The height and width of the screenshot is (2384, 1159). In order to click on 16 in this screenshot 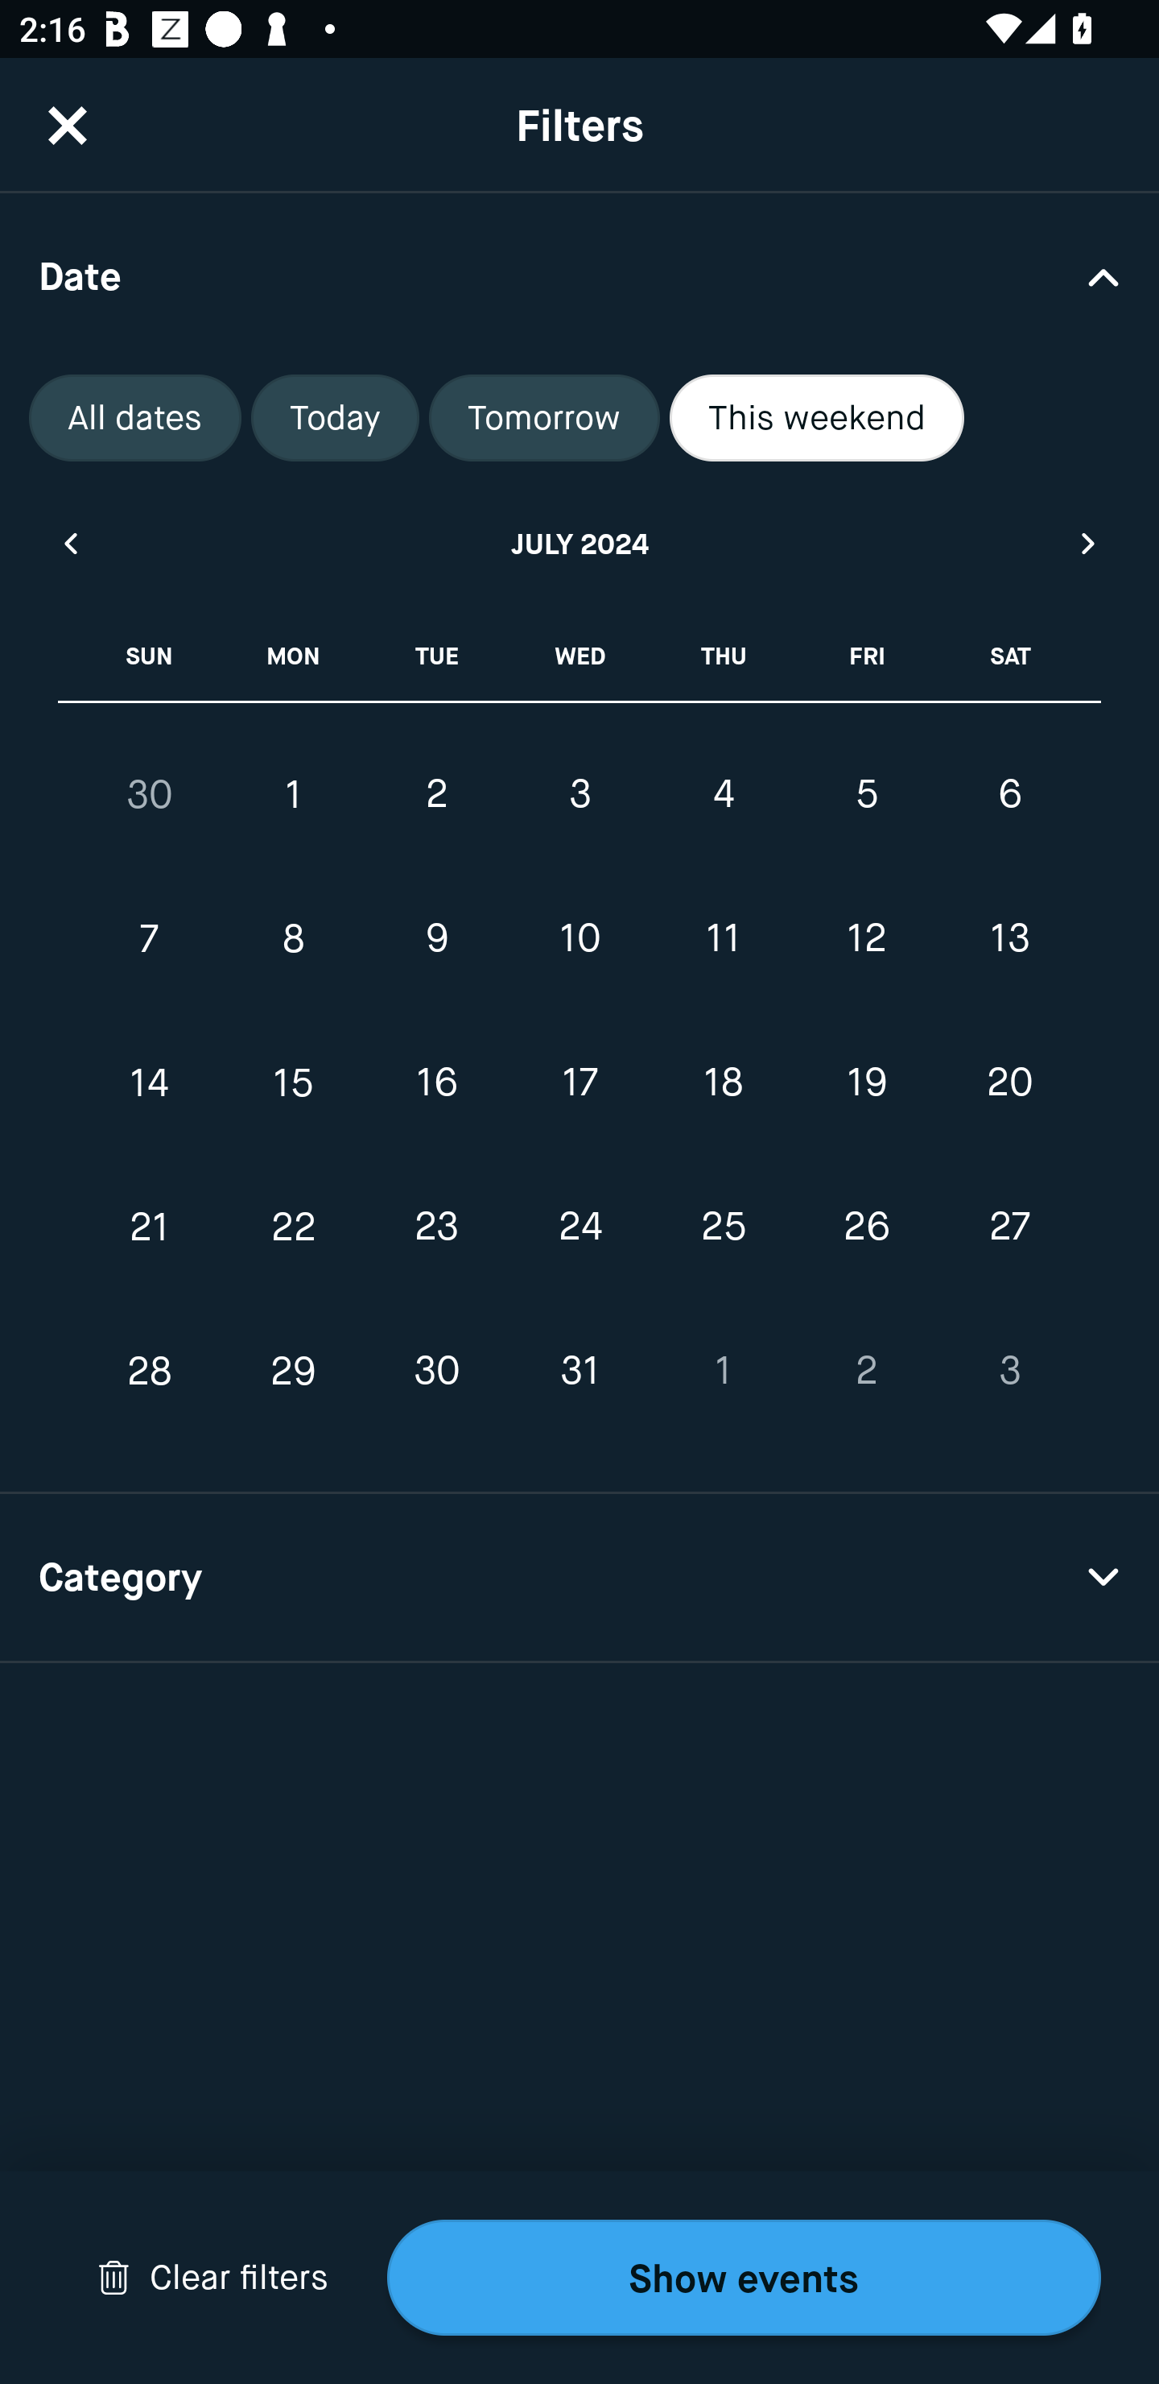, I will do `click(436, 1082)`.